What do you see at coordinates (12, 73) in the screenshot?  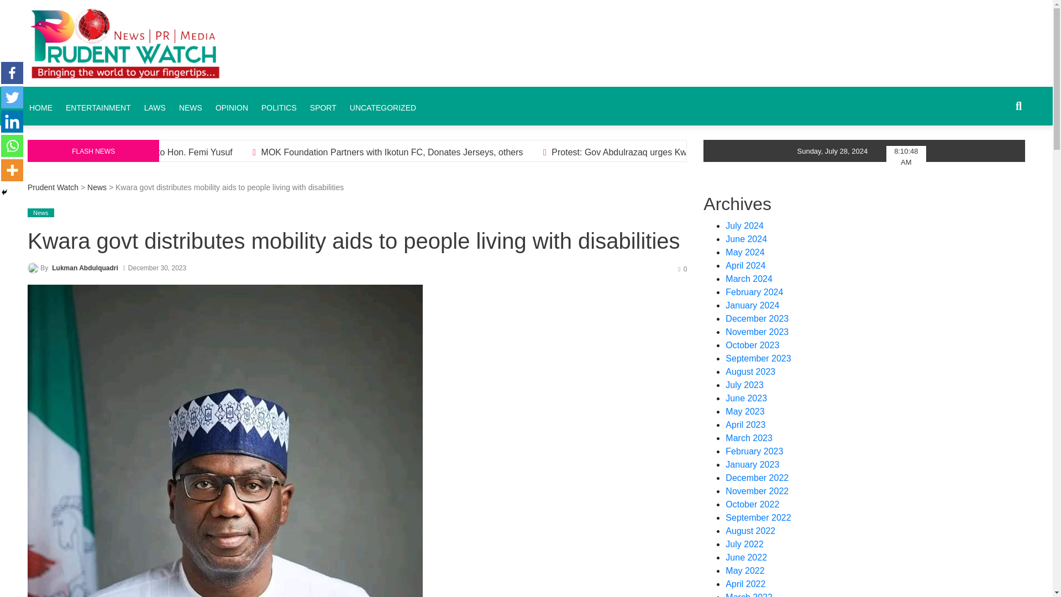 I see `Facebook` at bounding box center [12, 73].